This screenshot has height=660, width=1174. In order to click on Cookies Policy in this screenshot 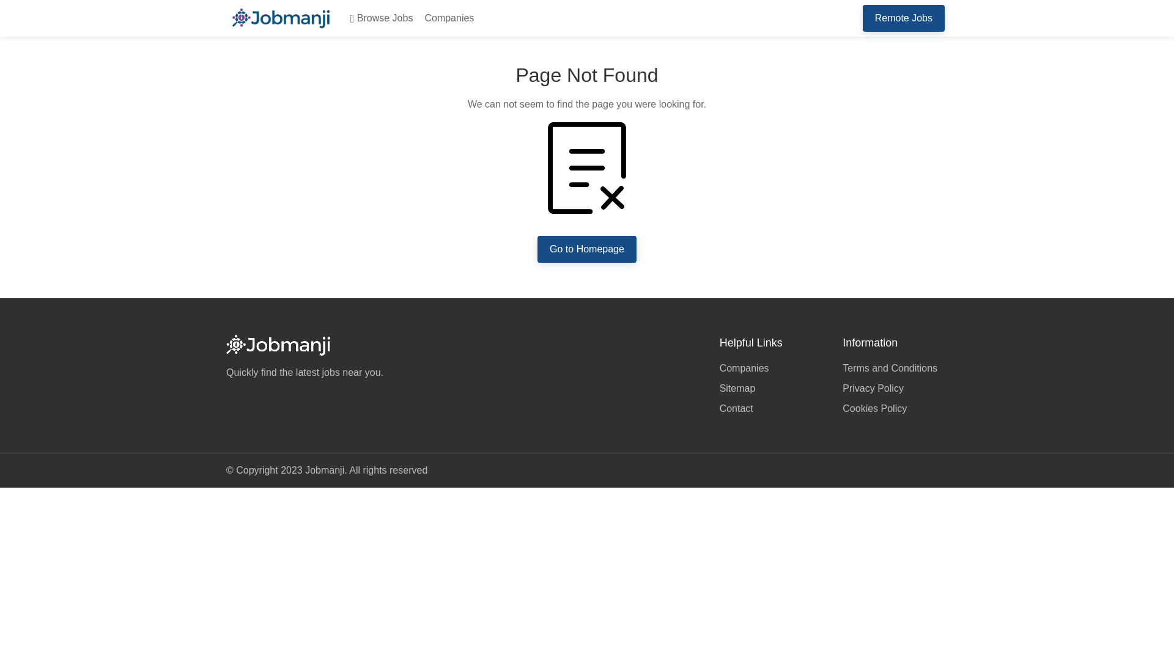, I will do `click(895, 407)`.